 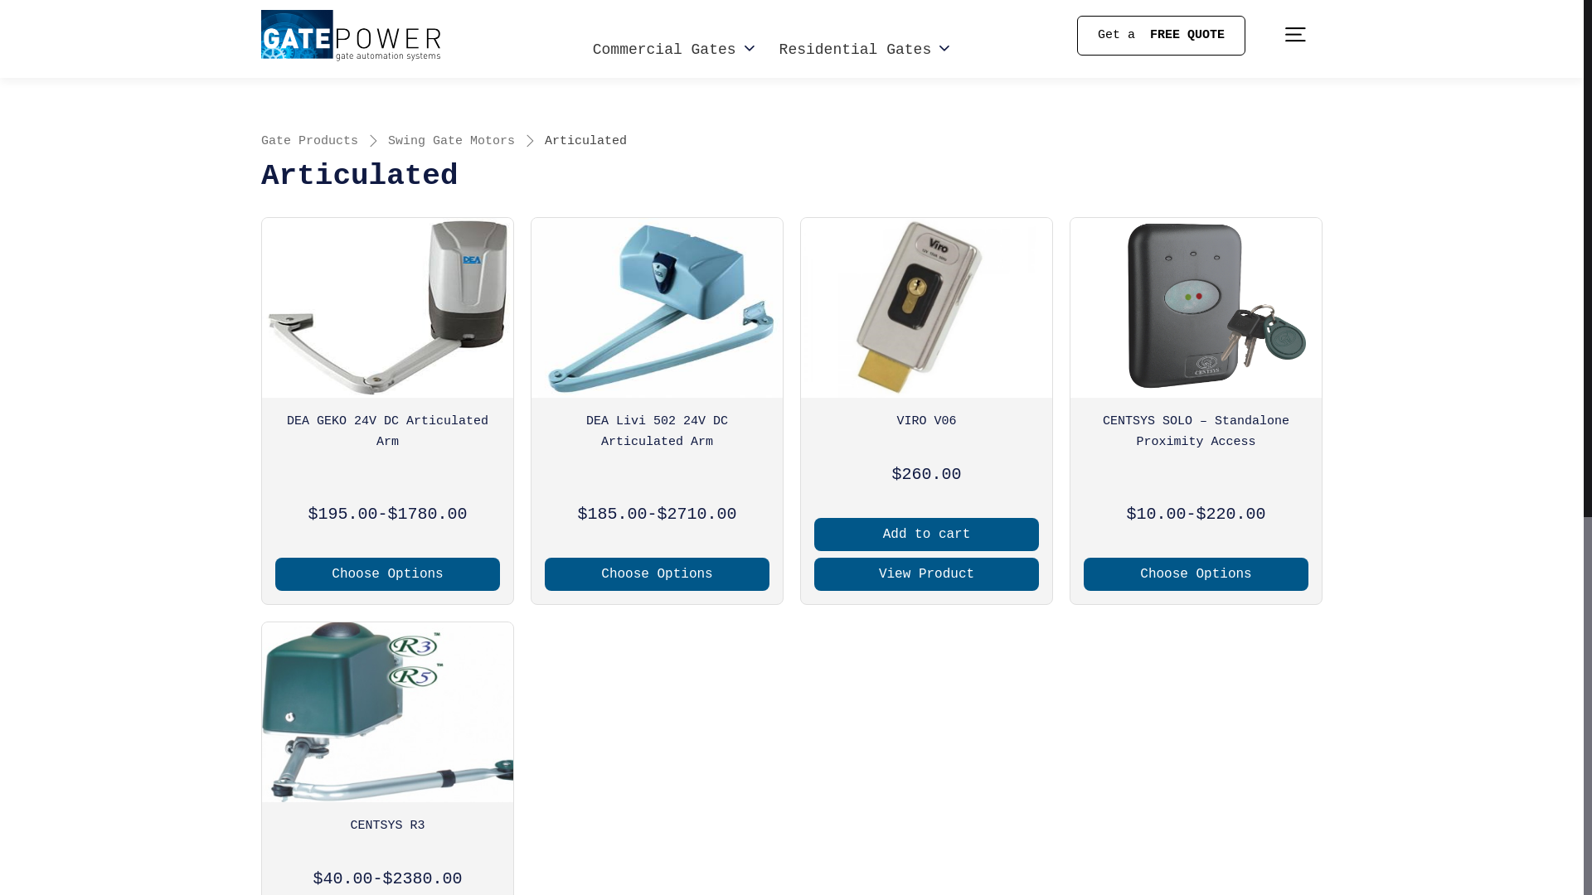 I want to click on Swing Gate Motors, so click(x=451, y=142).